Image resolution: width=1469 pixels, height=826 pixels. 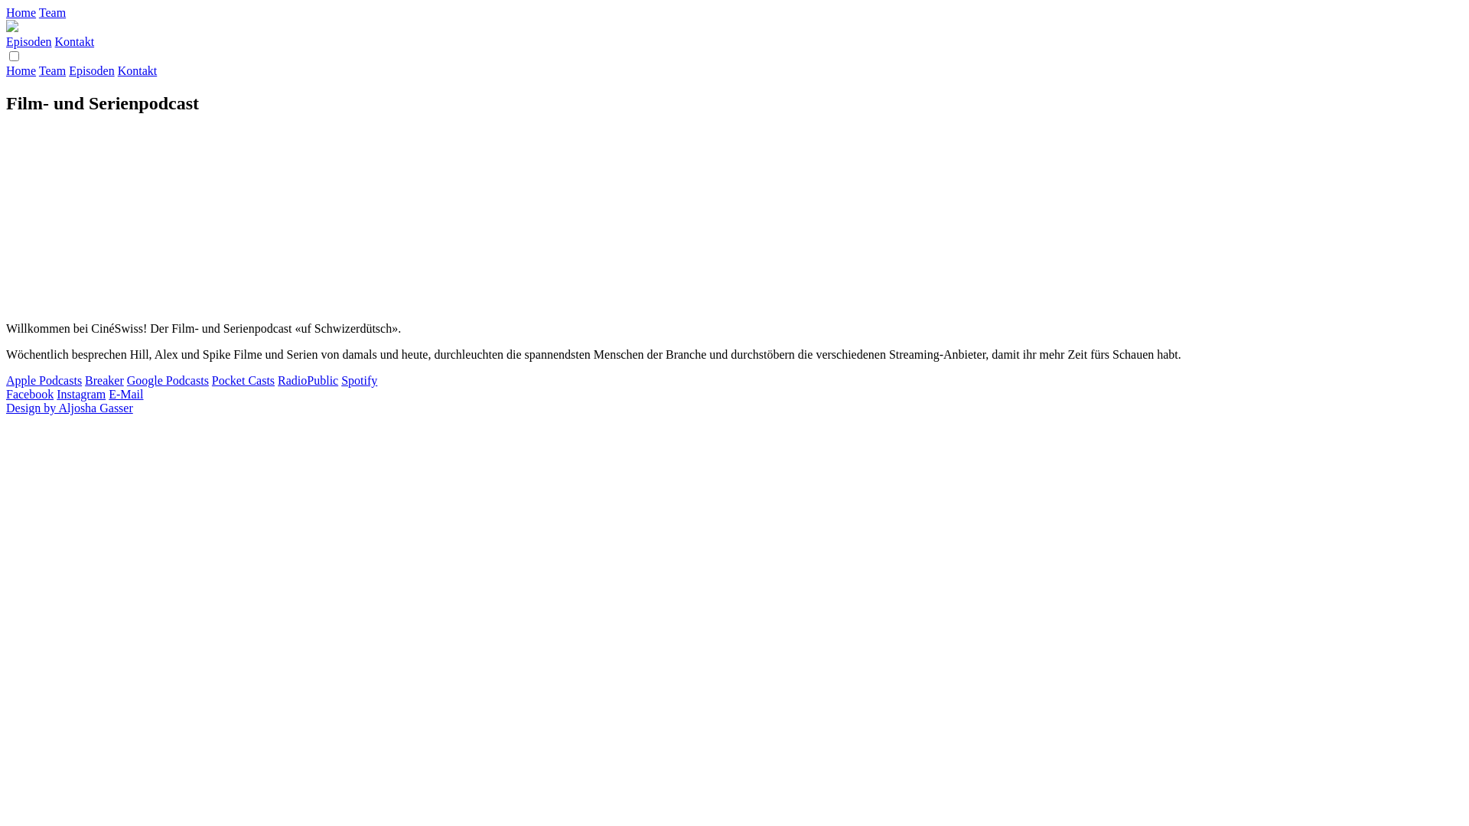 I want to click on Home, so click(x=21, y=12).